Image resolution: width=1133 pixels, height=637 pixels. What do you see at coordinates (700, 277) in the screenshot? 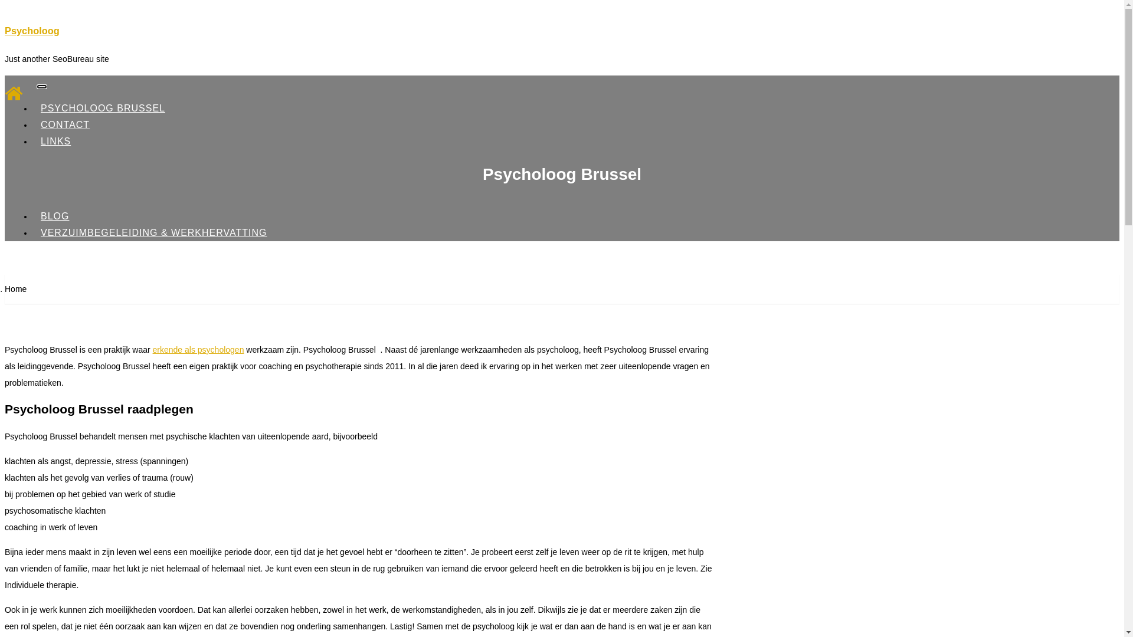
I see `search_icon` at bounding box center [700, 277].